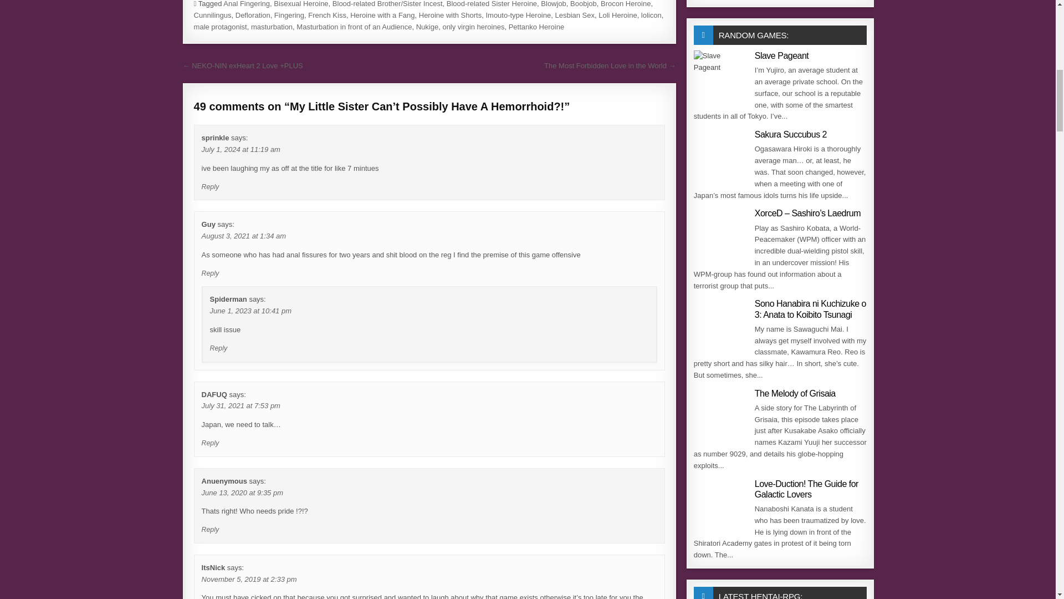 The image size is (1064, 599). Describe the element at coordinates (289, 15) in the screenshot. I see `Fingering` at that location.